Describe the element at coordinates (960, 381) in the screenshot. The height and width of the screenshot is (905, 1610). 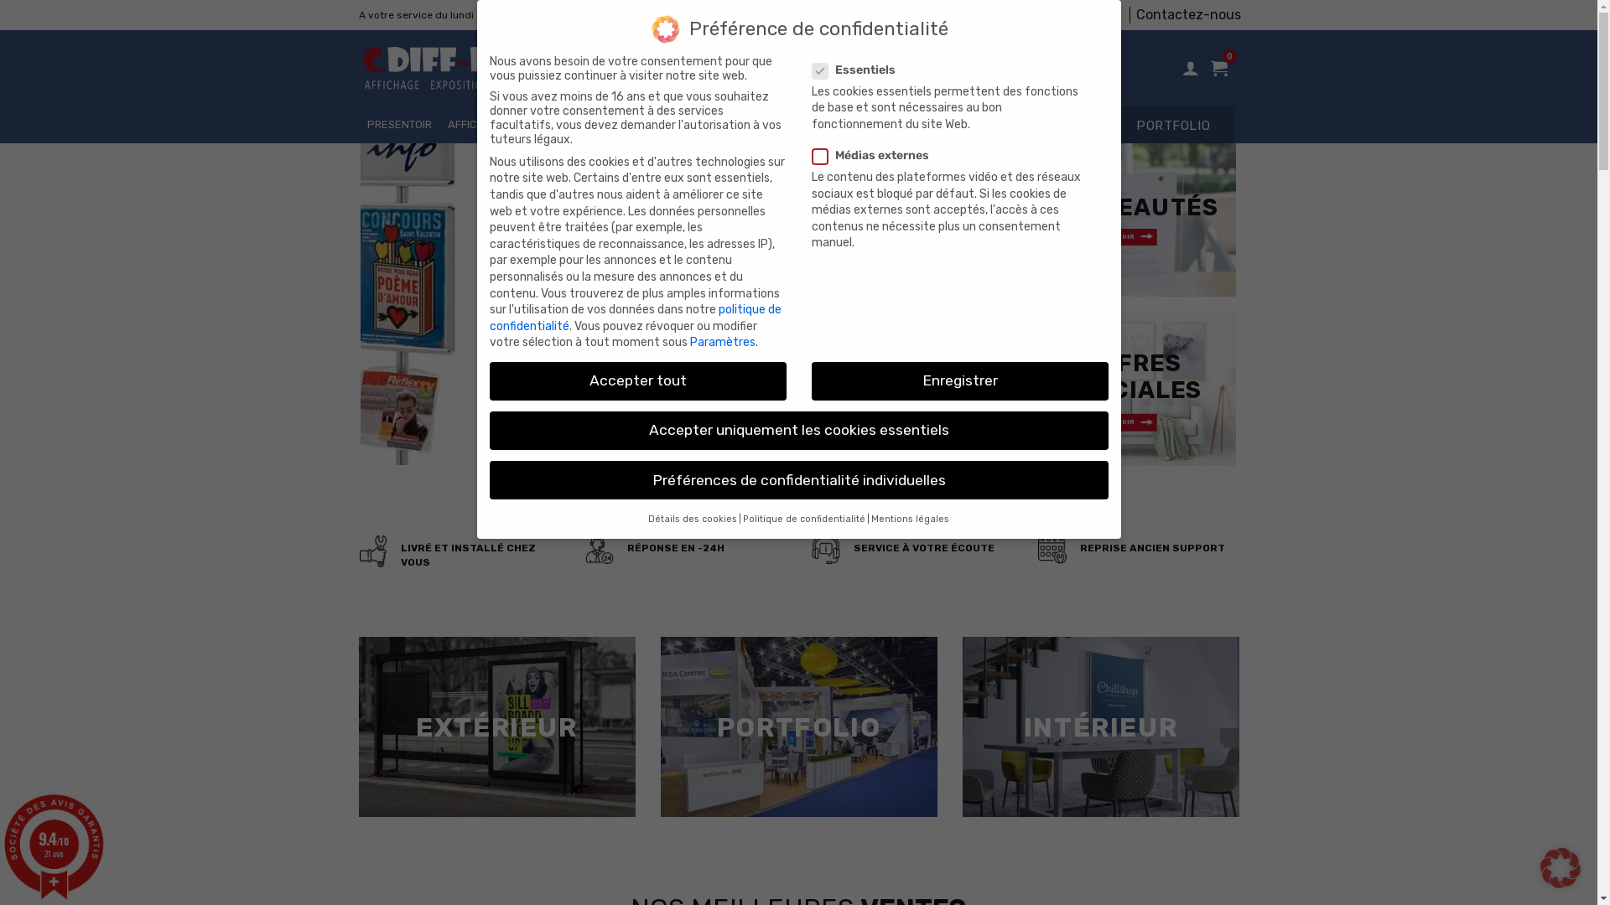
I see `Enregistrer` at that location.